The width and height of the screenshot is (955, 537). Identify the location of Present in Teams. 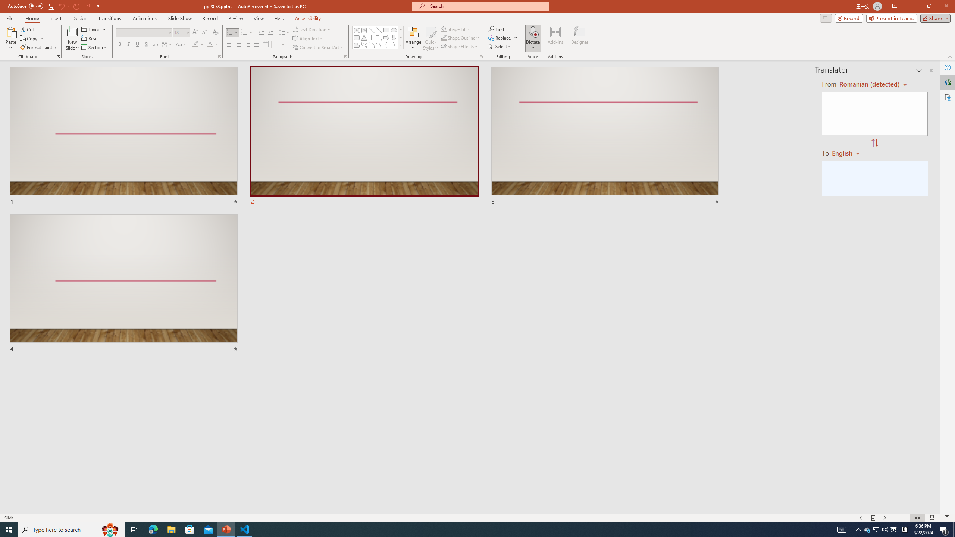
(892, 18).